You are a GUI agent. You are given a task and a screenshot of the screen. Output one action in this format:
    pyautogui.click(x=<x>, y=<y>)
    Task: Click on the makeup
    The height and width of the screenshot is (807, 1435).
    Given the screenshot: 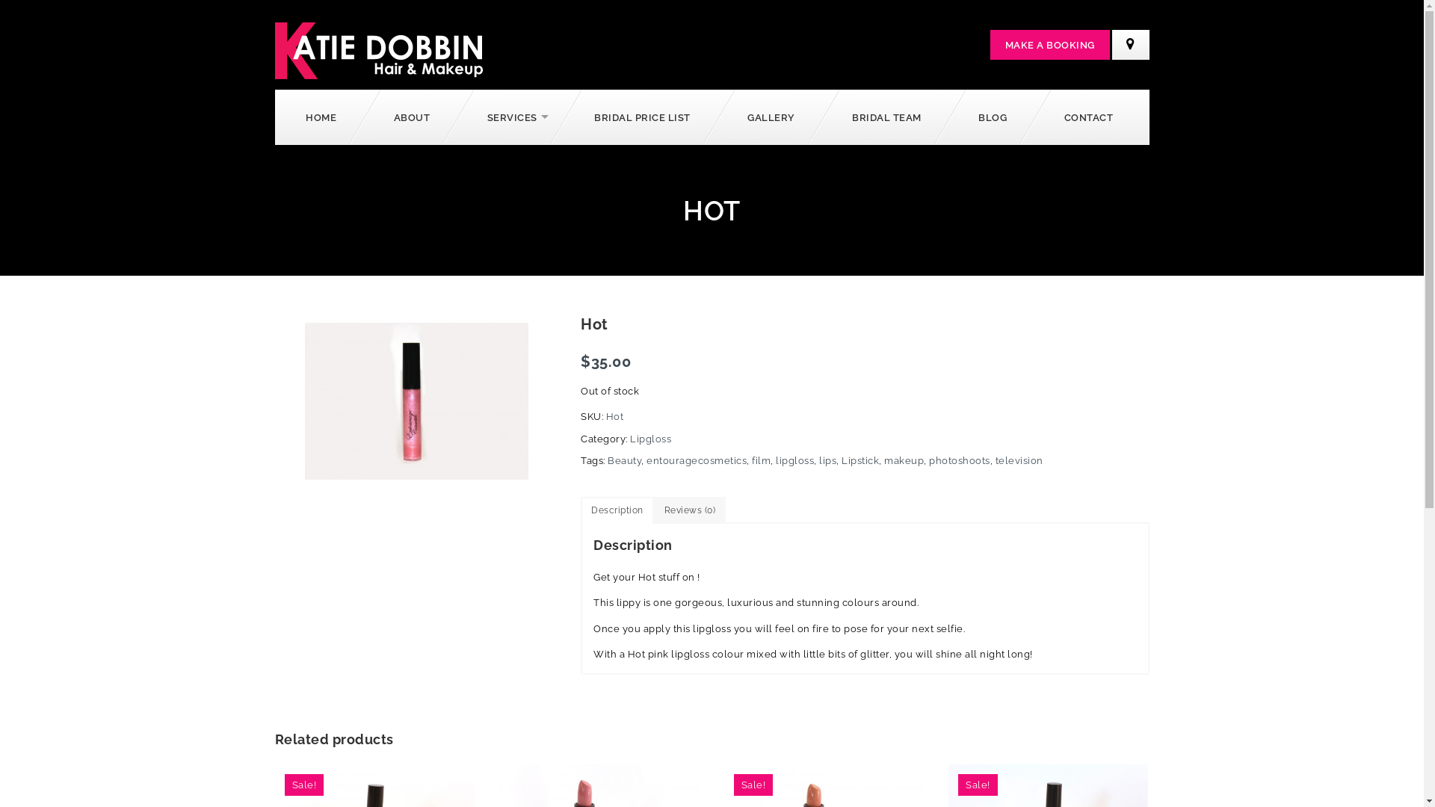 What is the action you would take?
    pyautogui.click(x=904, y=460)
    